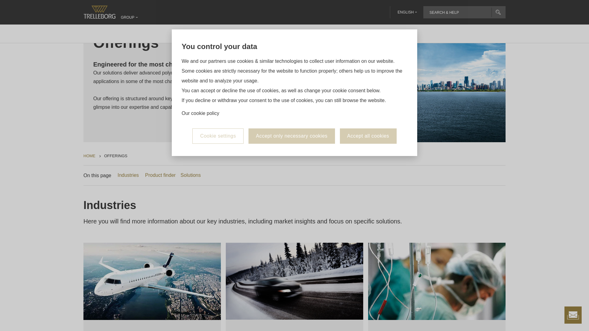 Image resolution: width=589 pixels, height=331 pixels. I want to click on Our cookie policy, so click(200, 70).